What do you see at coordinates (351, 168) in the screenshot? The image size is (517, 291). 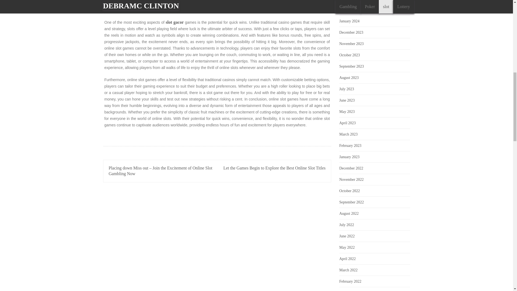 I see `December 2022` at bounding box center [351, 168].